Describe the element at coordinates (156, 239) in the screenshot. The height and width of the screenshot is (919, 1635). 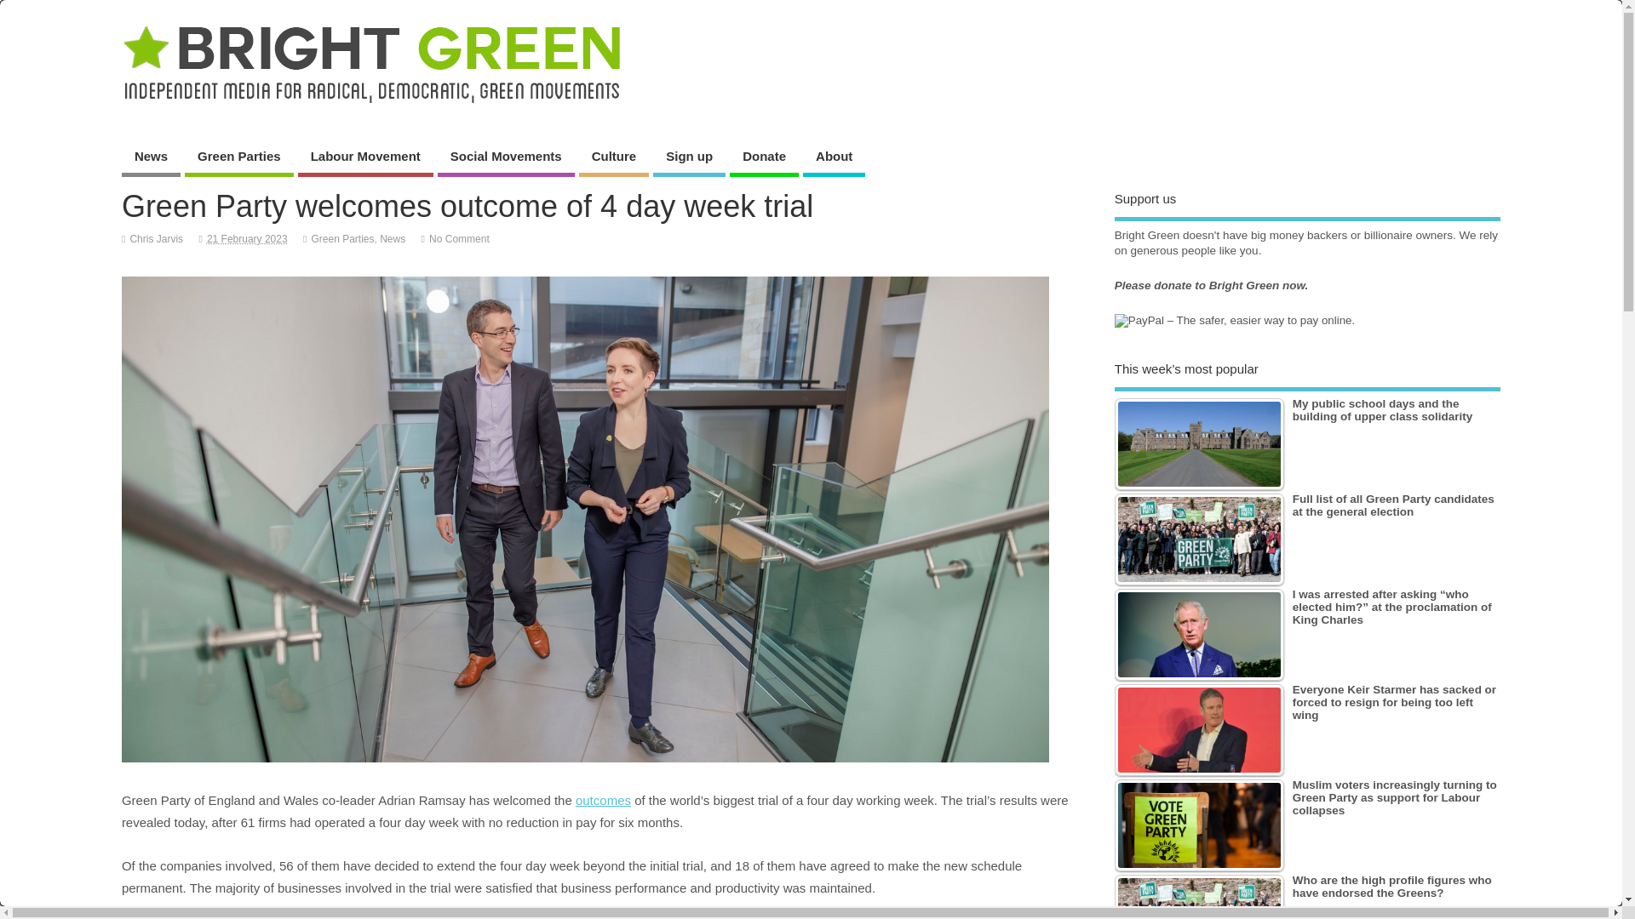
I see `Posts by Chris Jarvis` at that location.